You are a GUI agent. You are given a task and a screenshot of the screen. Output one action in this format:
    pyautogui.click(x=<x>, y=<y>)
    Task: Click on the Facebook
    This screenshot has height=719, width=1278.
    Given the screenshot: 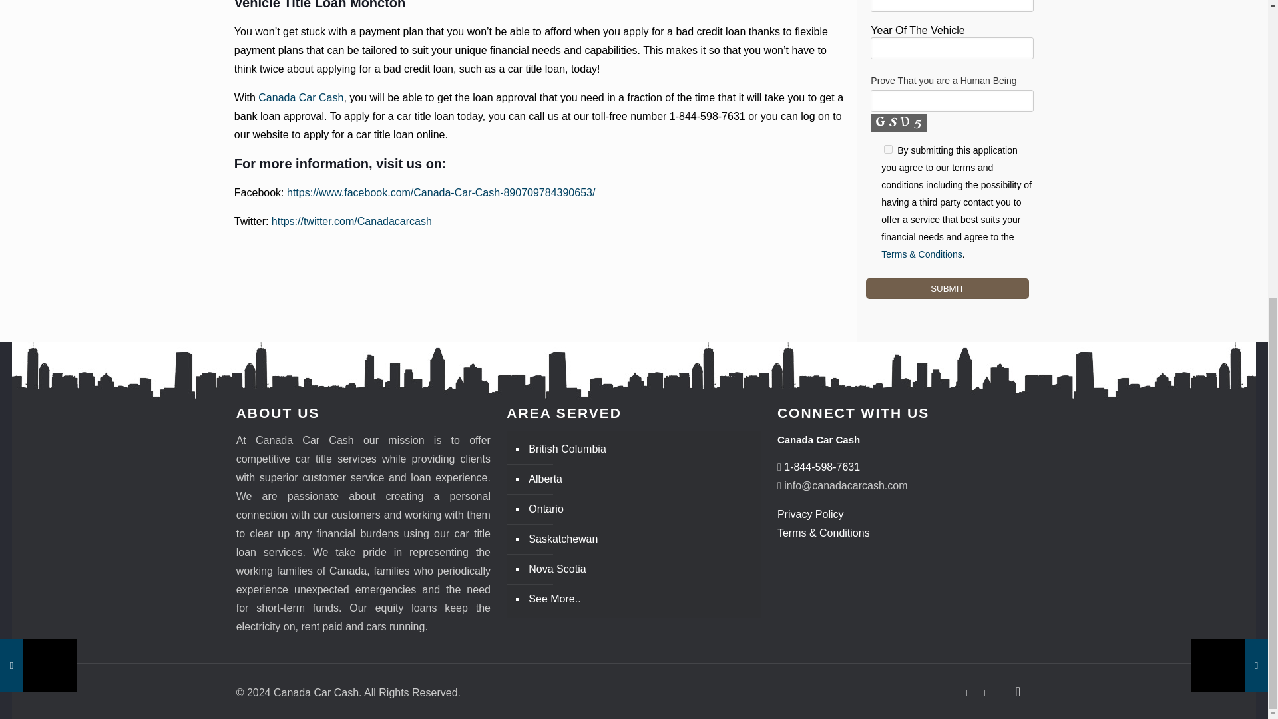 What is the action you would take?
    pyautogui.click(x=965, y=692)
    